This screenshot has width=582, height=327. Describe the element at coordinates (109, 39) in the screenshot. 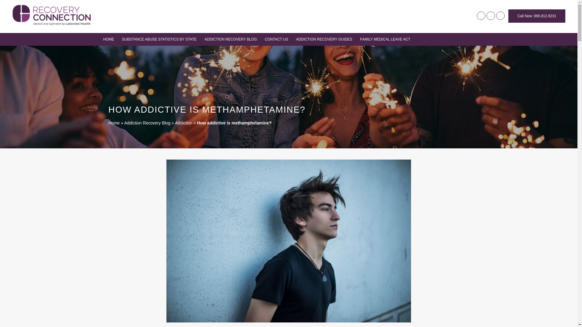

I see `HOME` at that location.